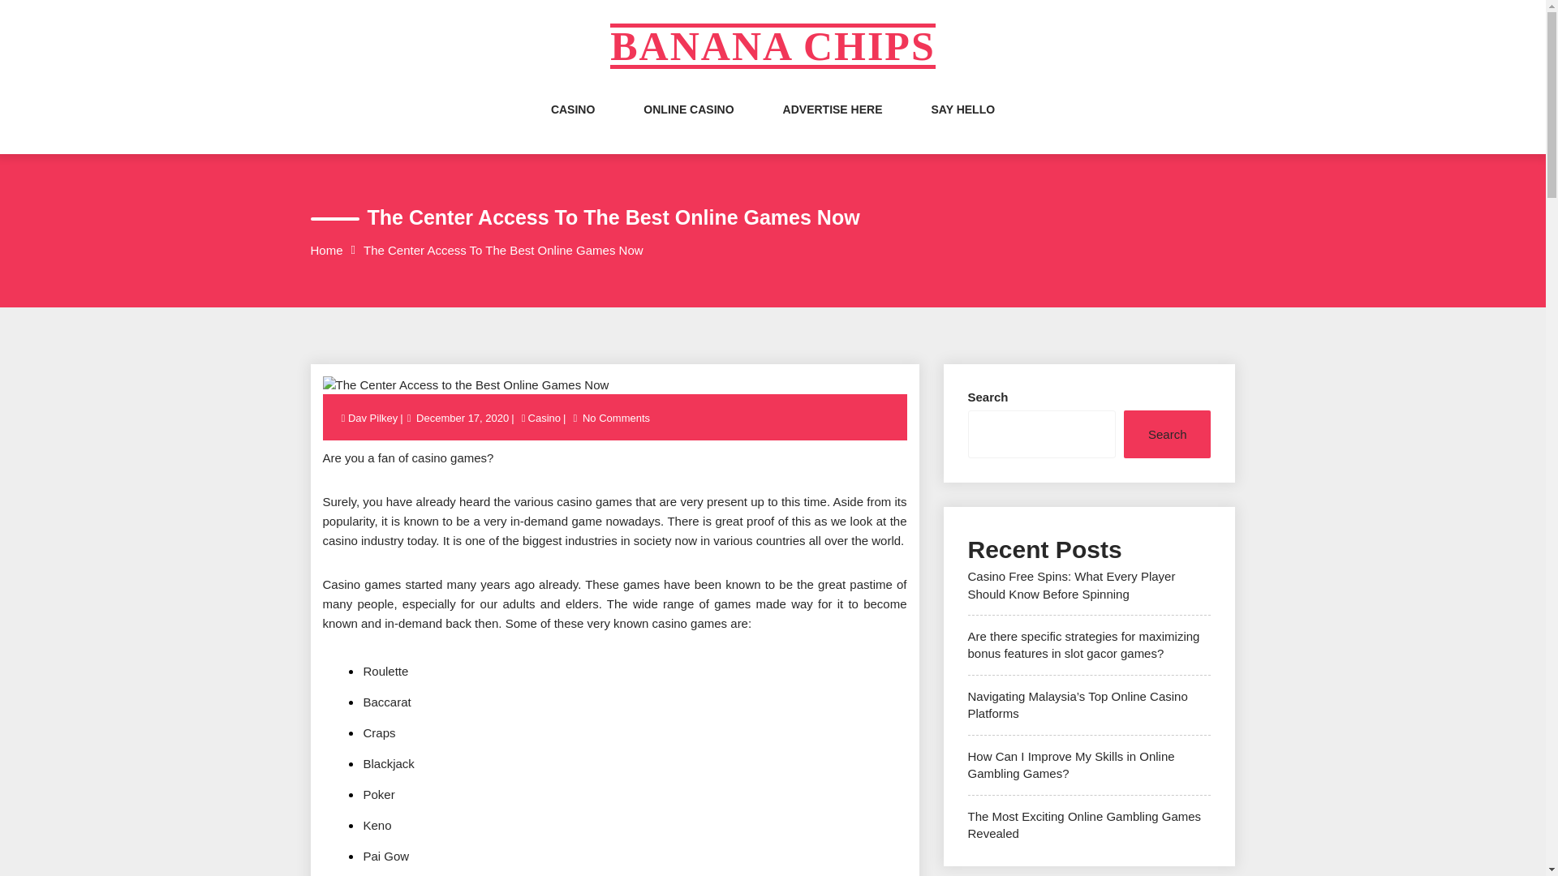 The width and height of the screenshot is (1558, 876). Describe the element at coordinates (1167, 434) in the screenshot. I see `Search` at that location.